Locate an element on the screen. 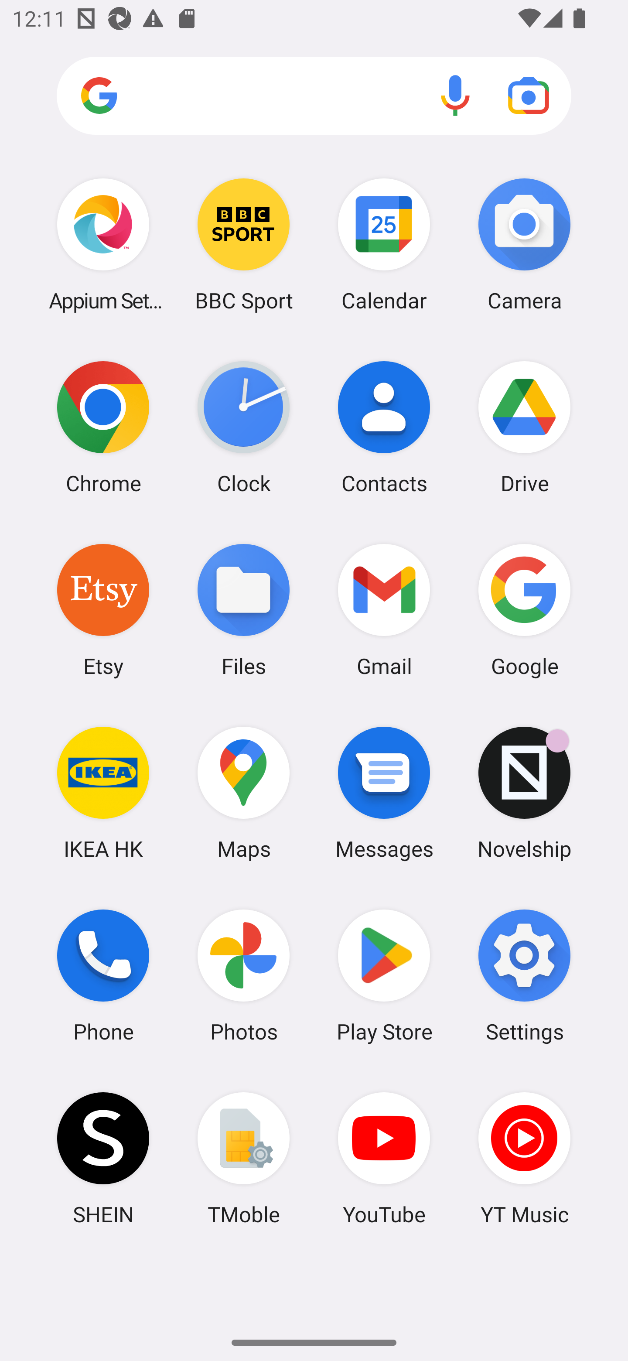  Contacts is located at coordinates (384, 427).